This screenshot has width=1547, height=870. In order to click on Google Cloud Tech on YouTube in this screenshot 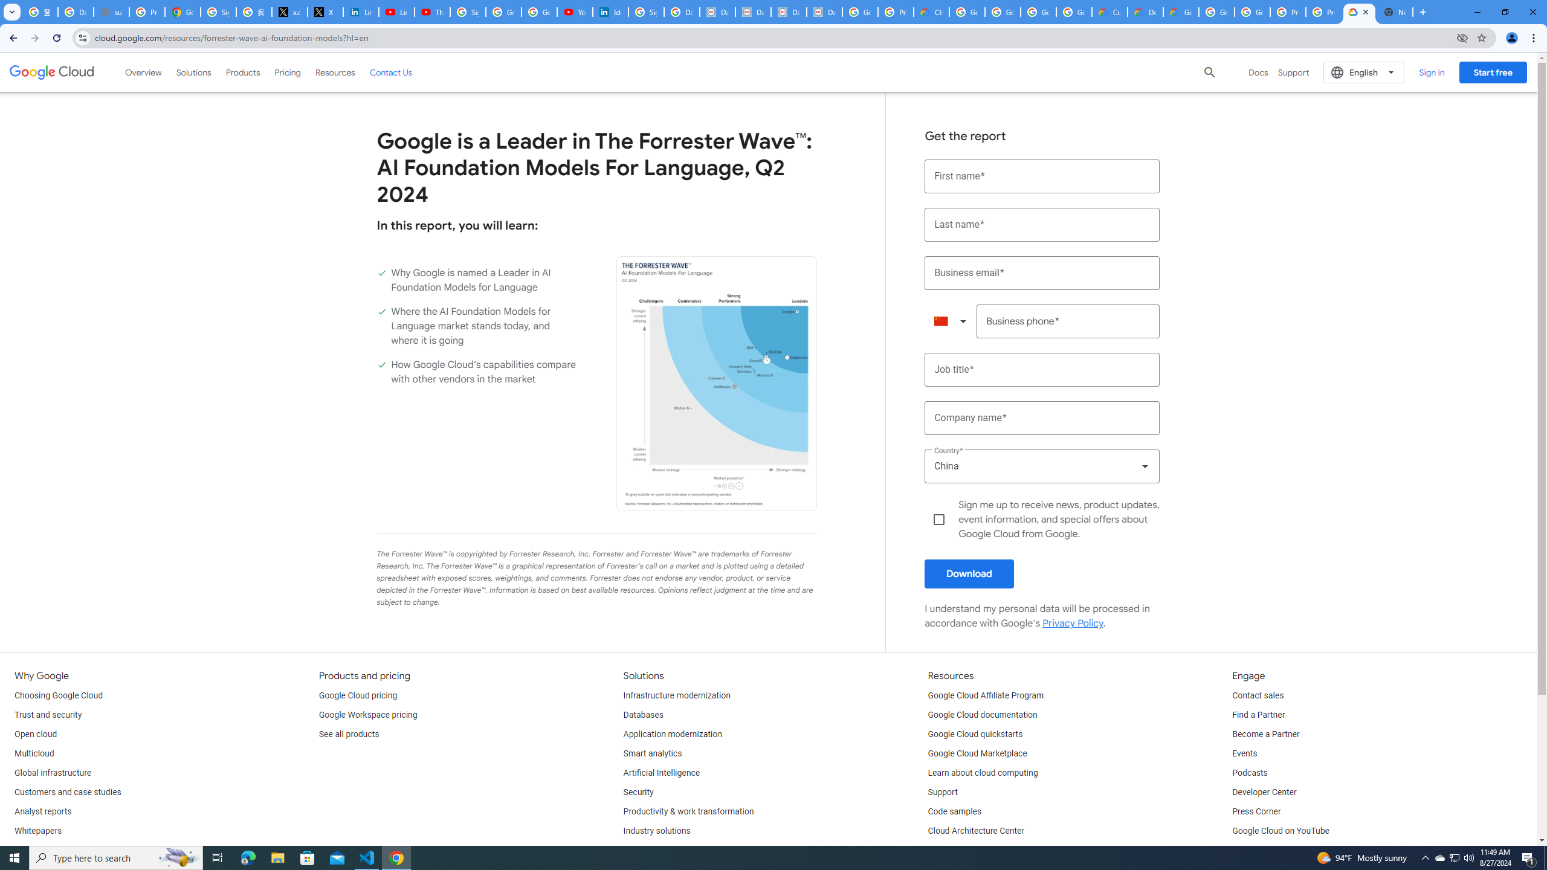, I will do `click(1291, 851)`.